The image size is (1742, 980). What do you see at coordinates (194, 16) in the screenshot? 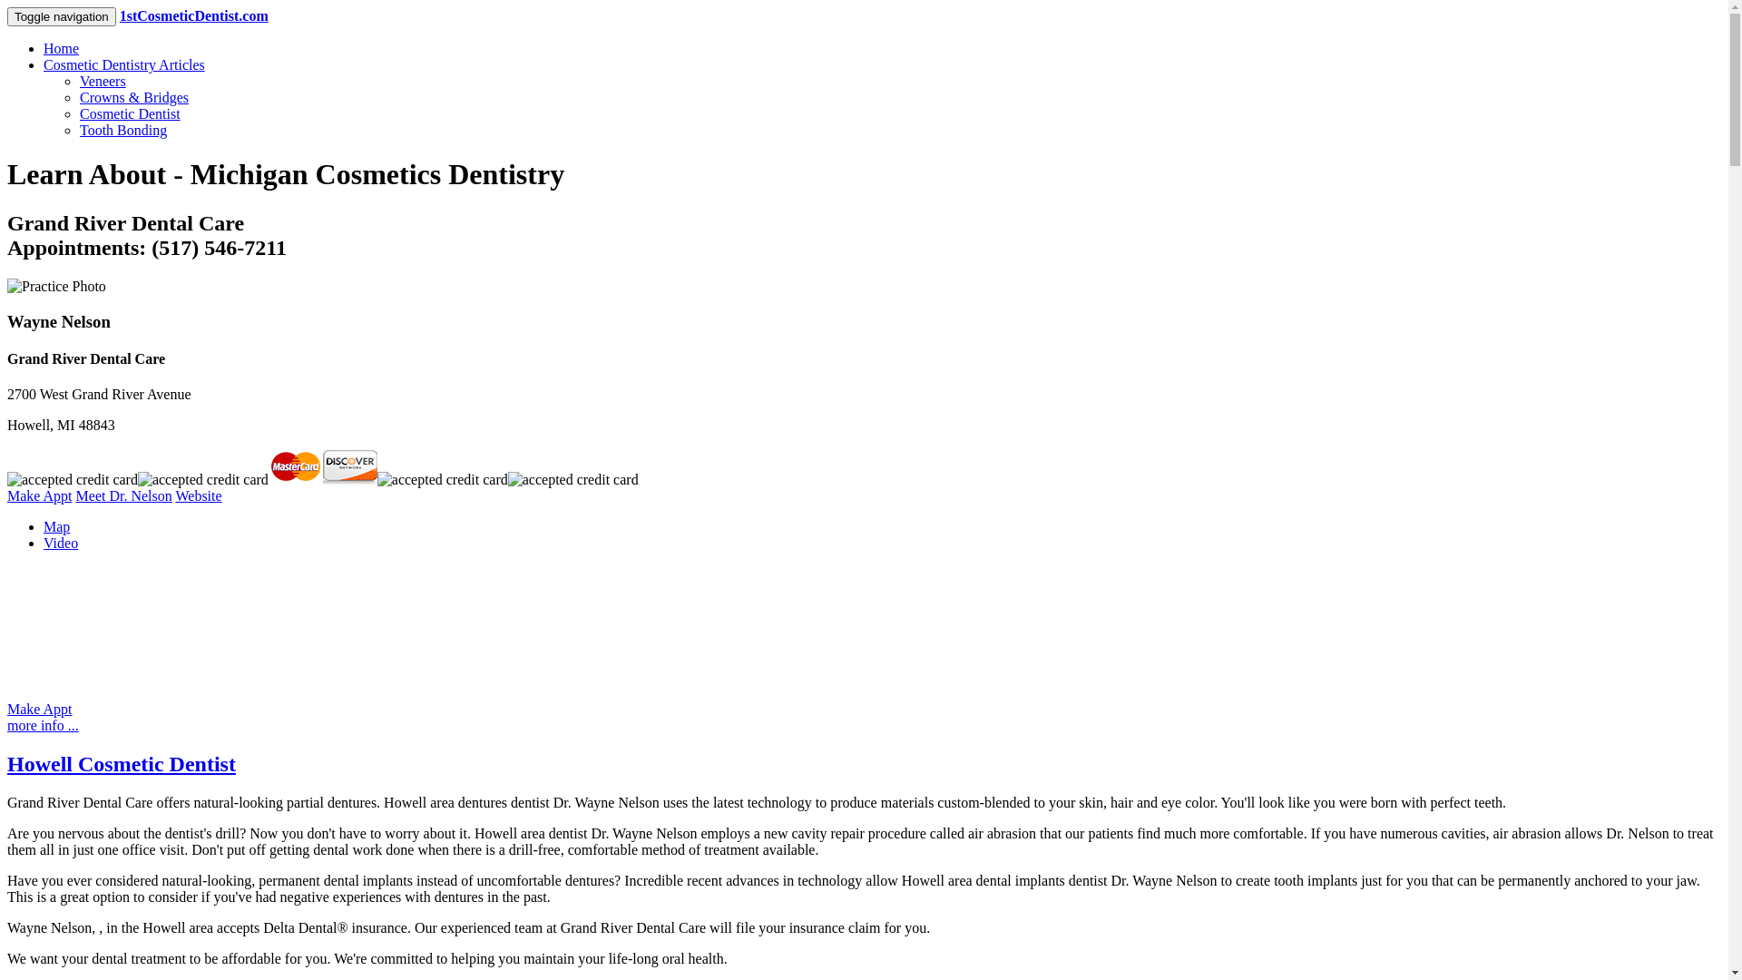
I see `1stCosmeticDentist.com` at bounding box center [194, 16].